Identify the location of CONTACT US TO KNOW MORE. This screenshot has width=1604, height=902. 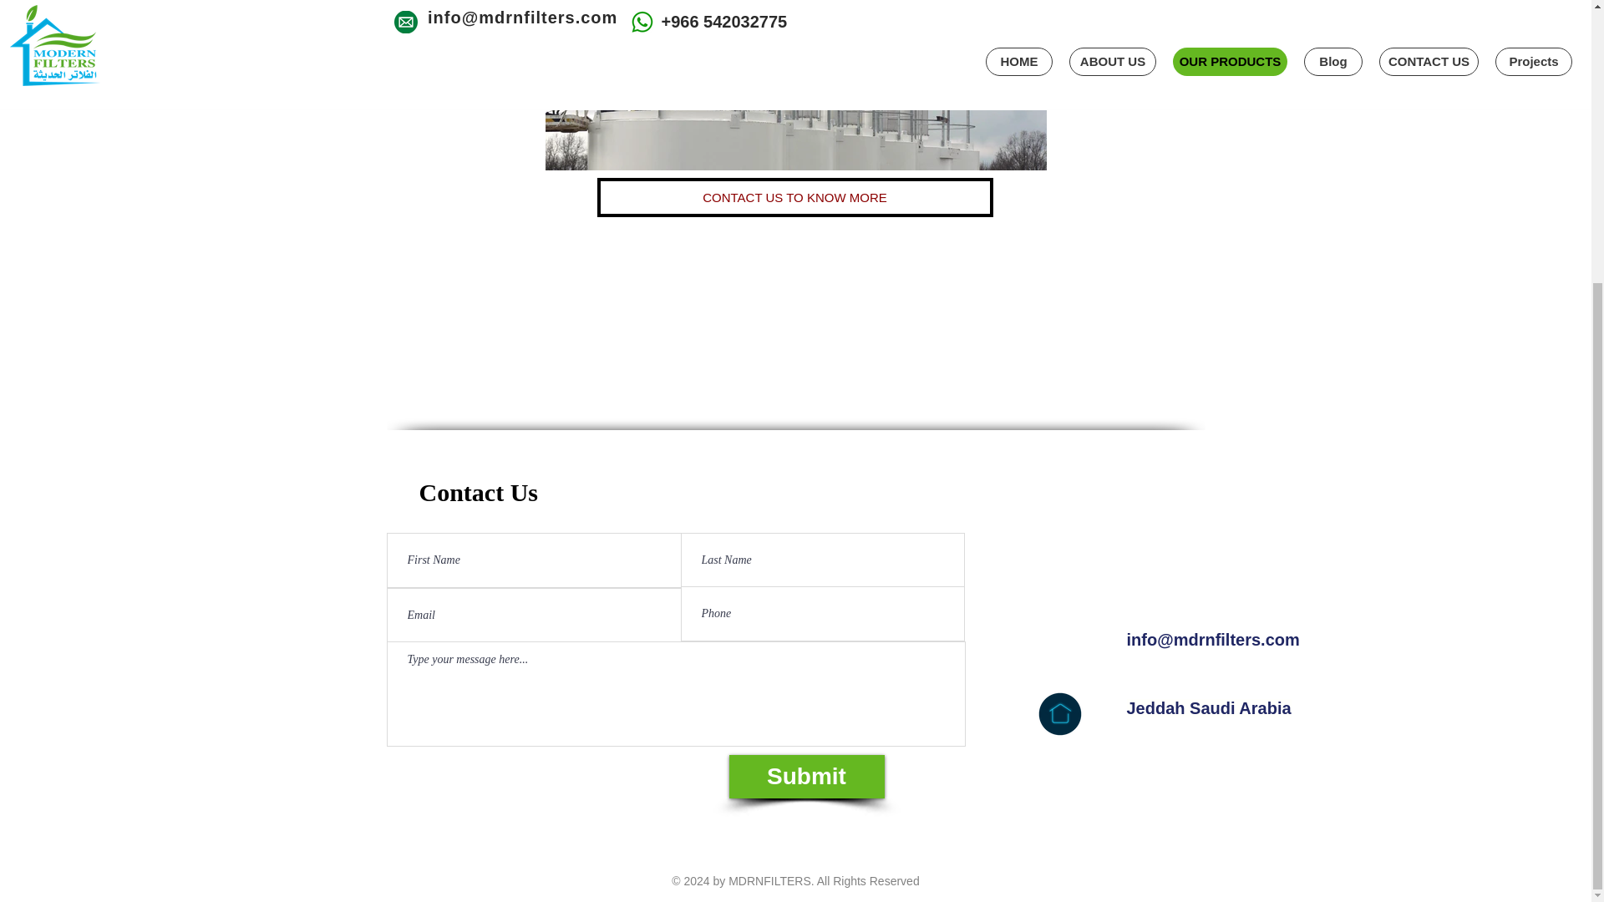
(794, 197).